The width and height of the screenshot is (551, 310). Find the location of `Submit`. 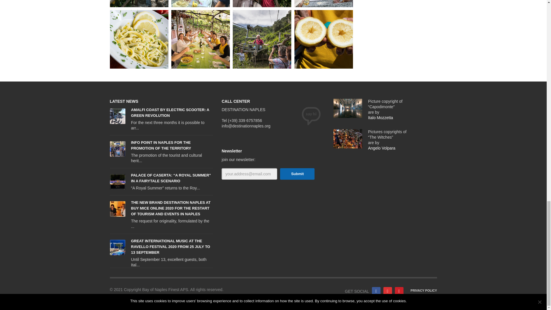

Submit is located at coordinates (297, 174).